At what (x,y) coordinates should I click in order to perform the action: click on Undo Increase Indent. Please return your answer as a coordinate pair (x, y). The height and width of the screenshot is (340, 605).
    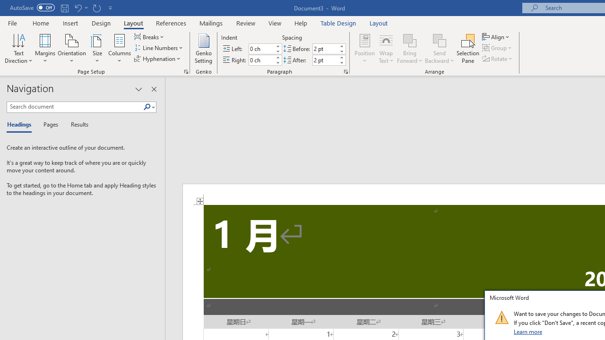
    Looking at the image, I should click on (80, 8).